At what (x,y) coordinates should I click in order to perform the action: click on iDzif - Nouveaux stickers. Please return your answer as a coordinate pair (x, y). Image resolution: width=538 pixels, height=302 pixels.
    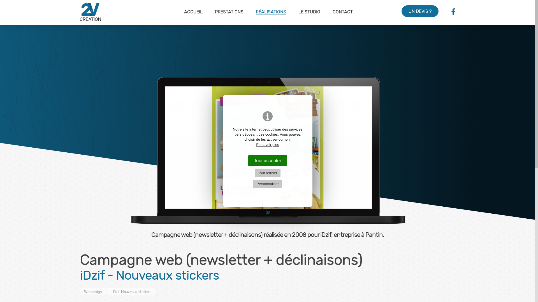
    Looking at the image, I should click on (268, 157).